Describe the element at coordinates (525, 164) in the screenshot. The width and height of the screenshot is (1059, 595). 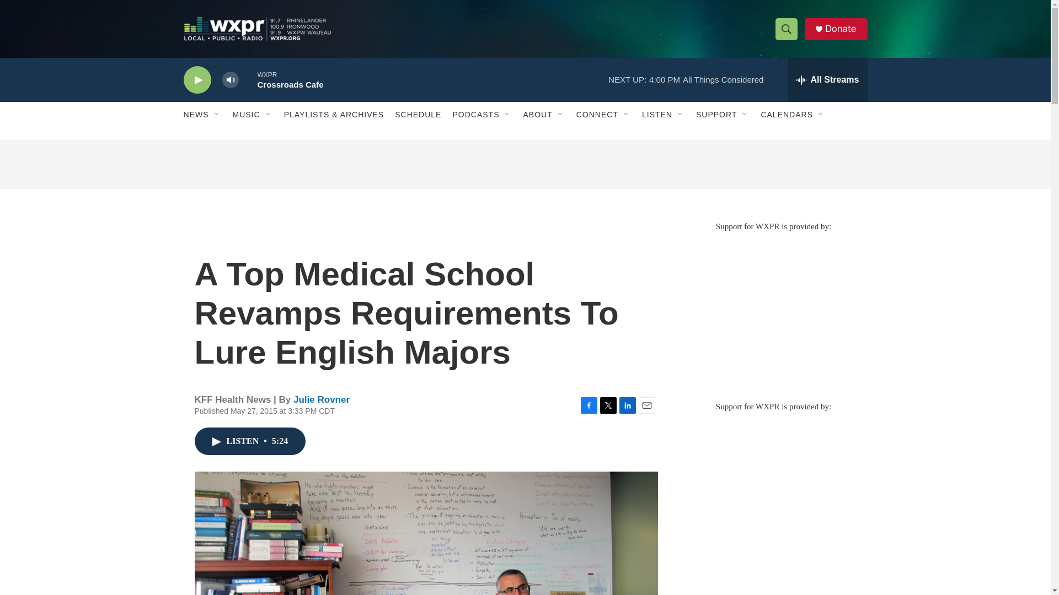
I see `3rd party ad content` at that location.